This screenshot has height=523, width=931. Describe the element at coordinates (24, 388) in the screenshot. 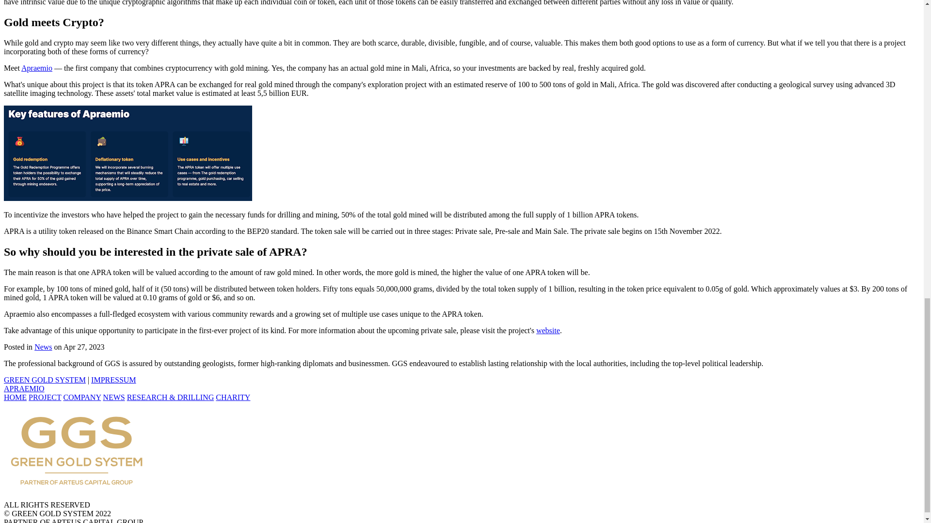

I see `APRAEMIO` at that location.